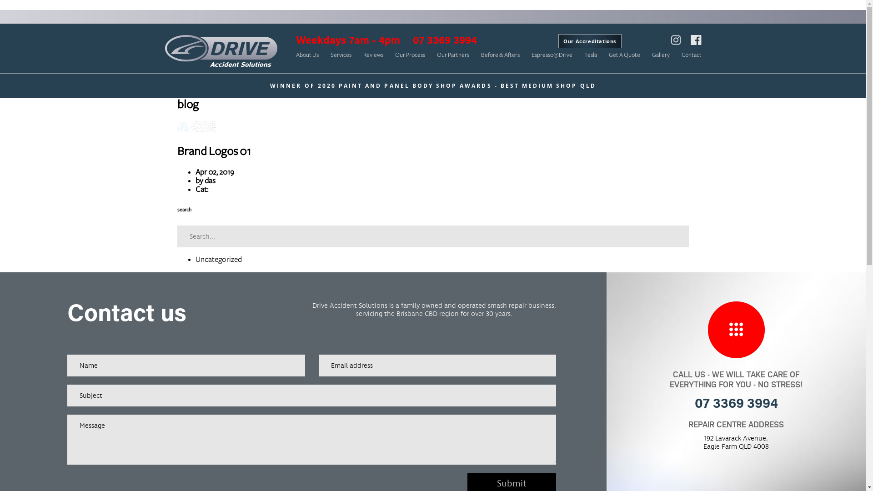 The height and width of the screenshot is (491, 873). Describe the element at coordinates (552, 55) in the screenshot. I see `Espresso@Drive` at that location.